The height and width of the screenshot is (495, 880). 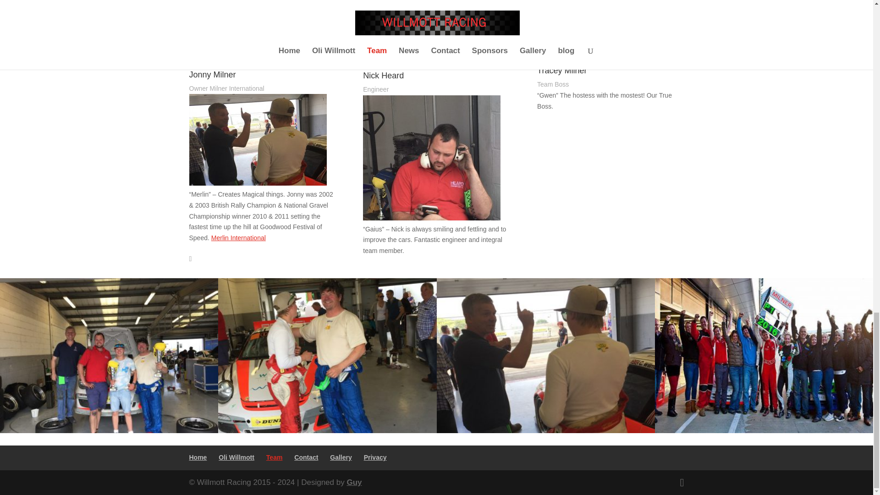 What do you see at coordinates (238, 237) in the screenshot?
I see `Merlin International` at bounding box center [238, 237].